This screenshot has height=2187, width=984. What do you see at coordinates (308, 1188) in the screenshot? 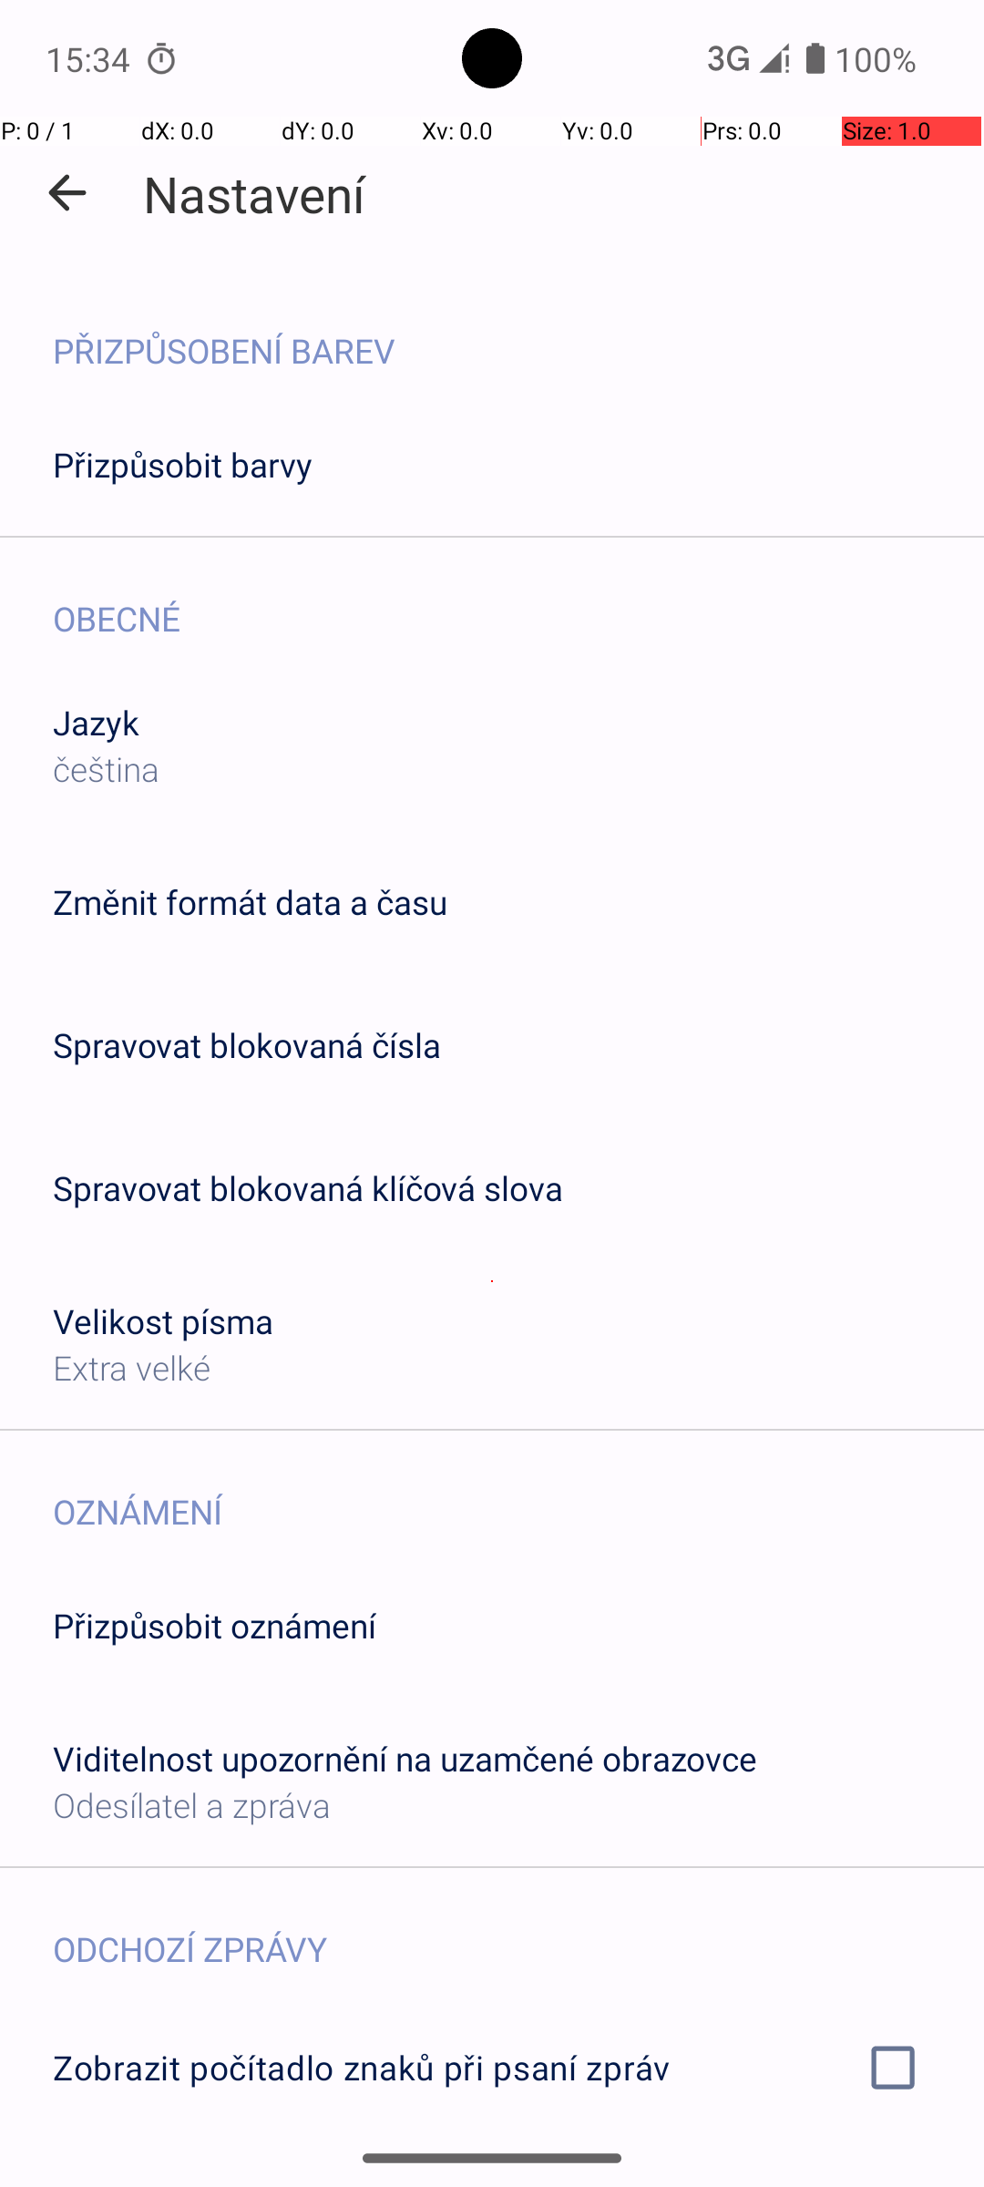
I see `Spravovat blokovaná klíčová slova` at bounding box center [308, 1188].